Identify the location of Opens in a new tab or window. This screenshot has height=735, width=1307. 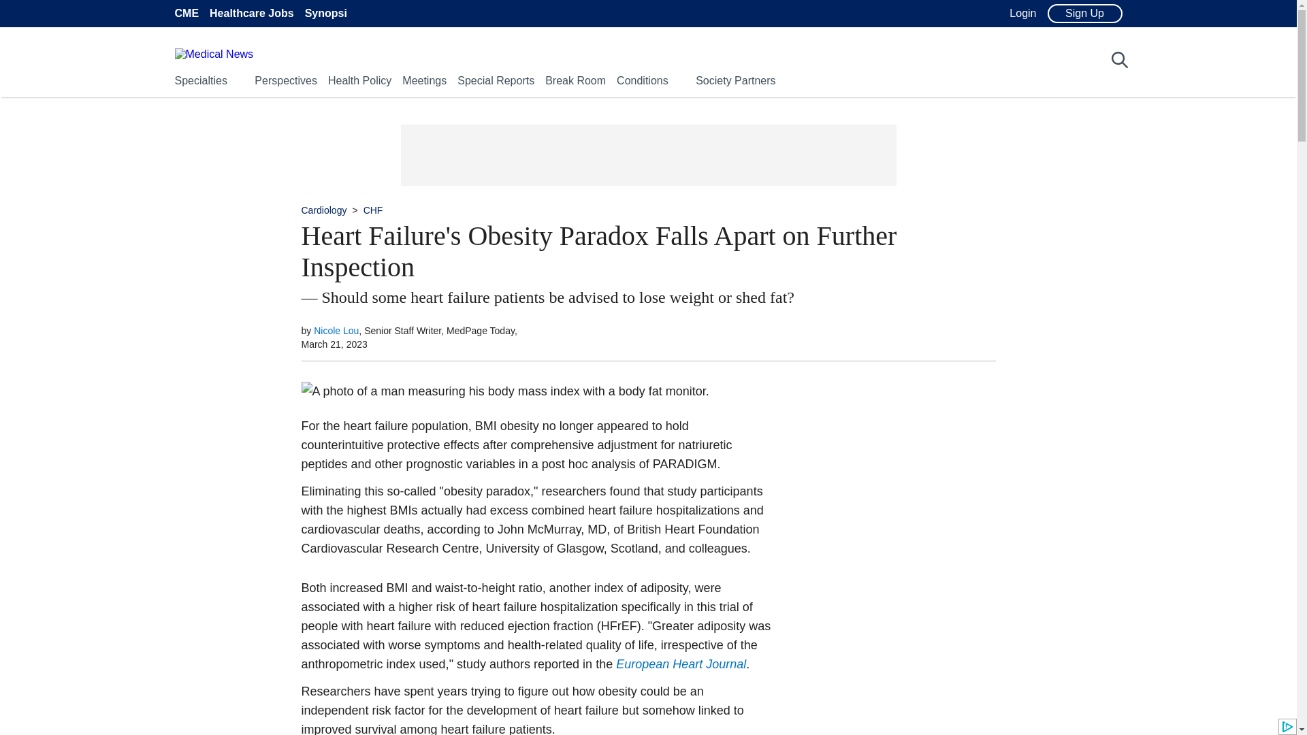
(681, 664).